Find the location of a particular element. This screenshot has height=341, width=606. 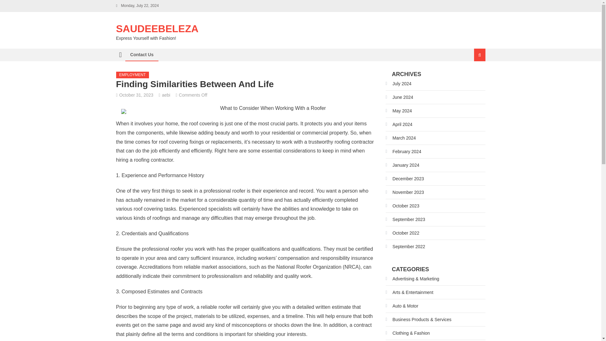

aebi is located at coordinates (166, 95).